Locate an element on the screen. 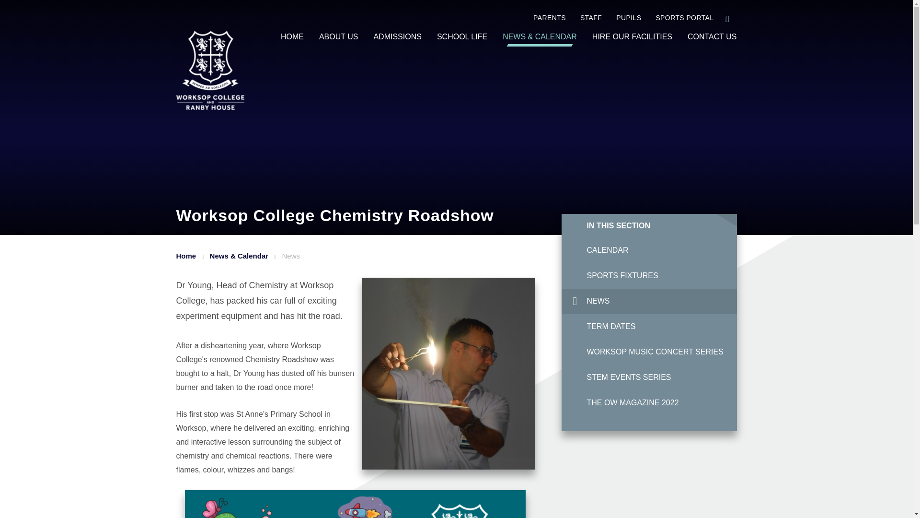 This screenshot has height=518, width=920. Sports Portal is located at coordinates (678, 18).